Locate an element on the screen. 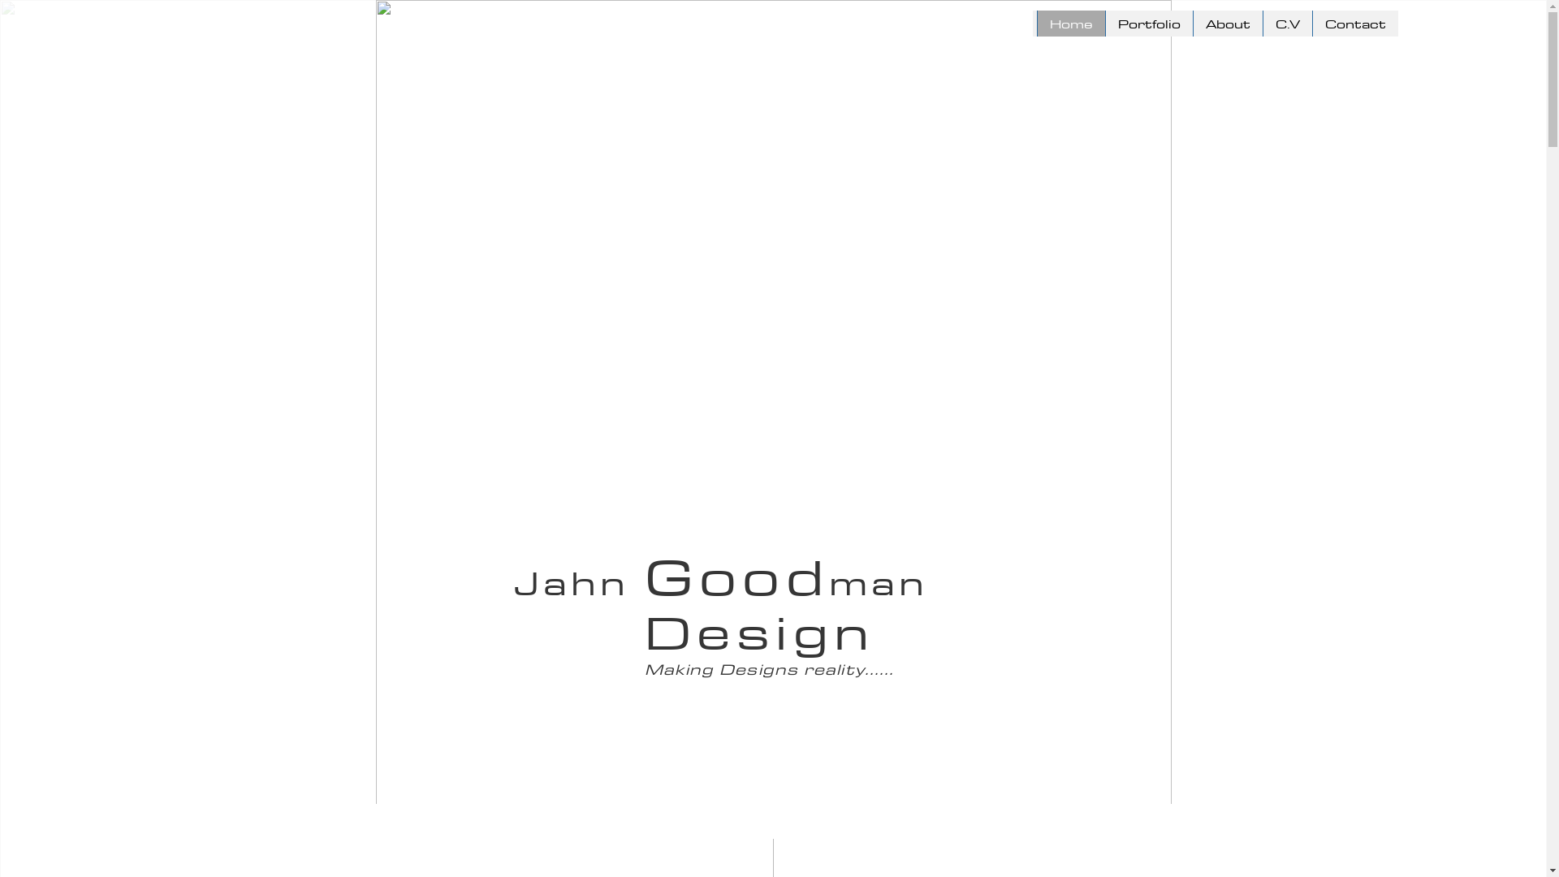 Image resolution: width=1559 pixels, height=877 pixels. Portfolio is located at coordinates (1148, 24).